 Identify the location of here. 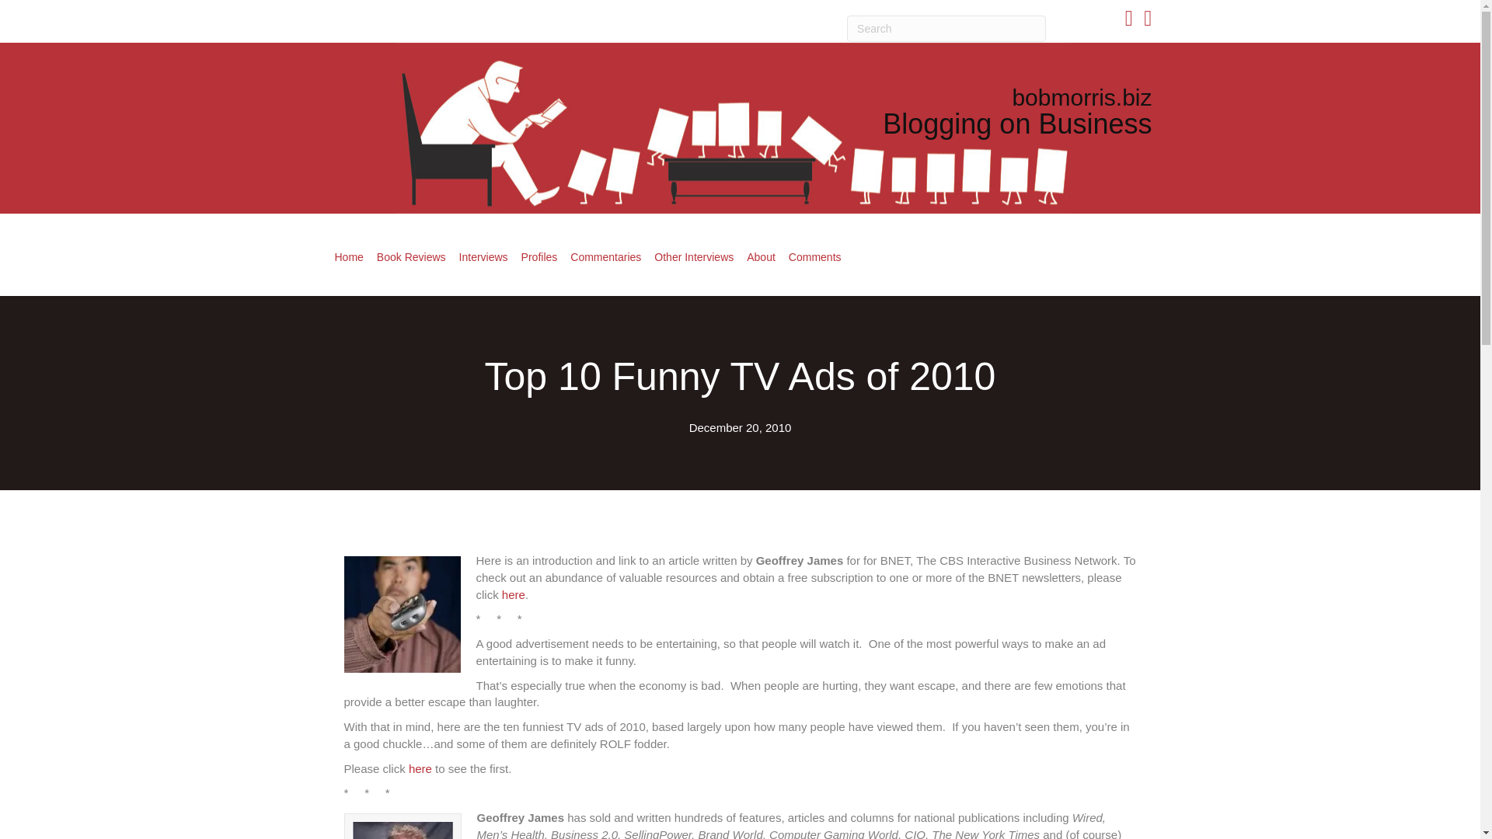
(420, 768).